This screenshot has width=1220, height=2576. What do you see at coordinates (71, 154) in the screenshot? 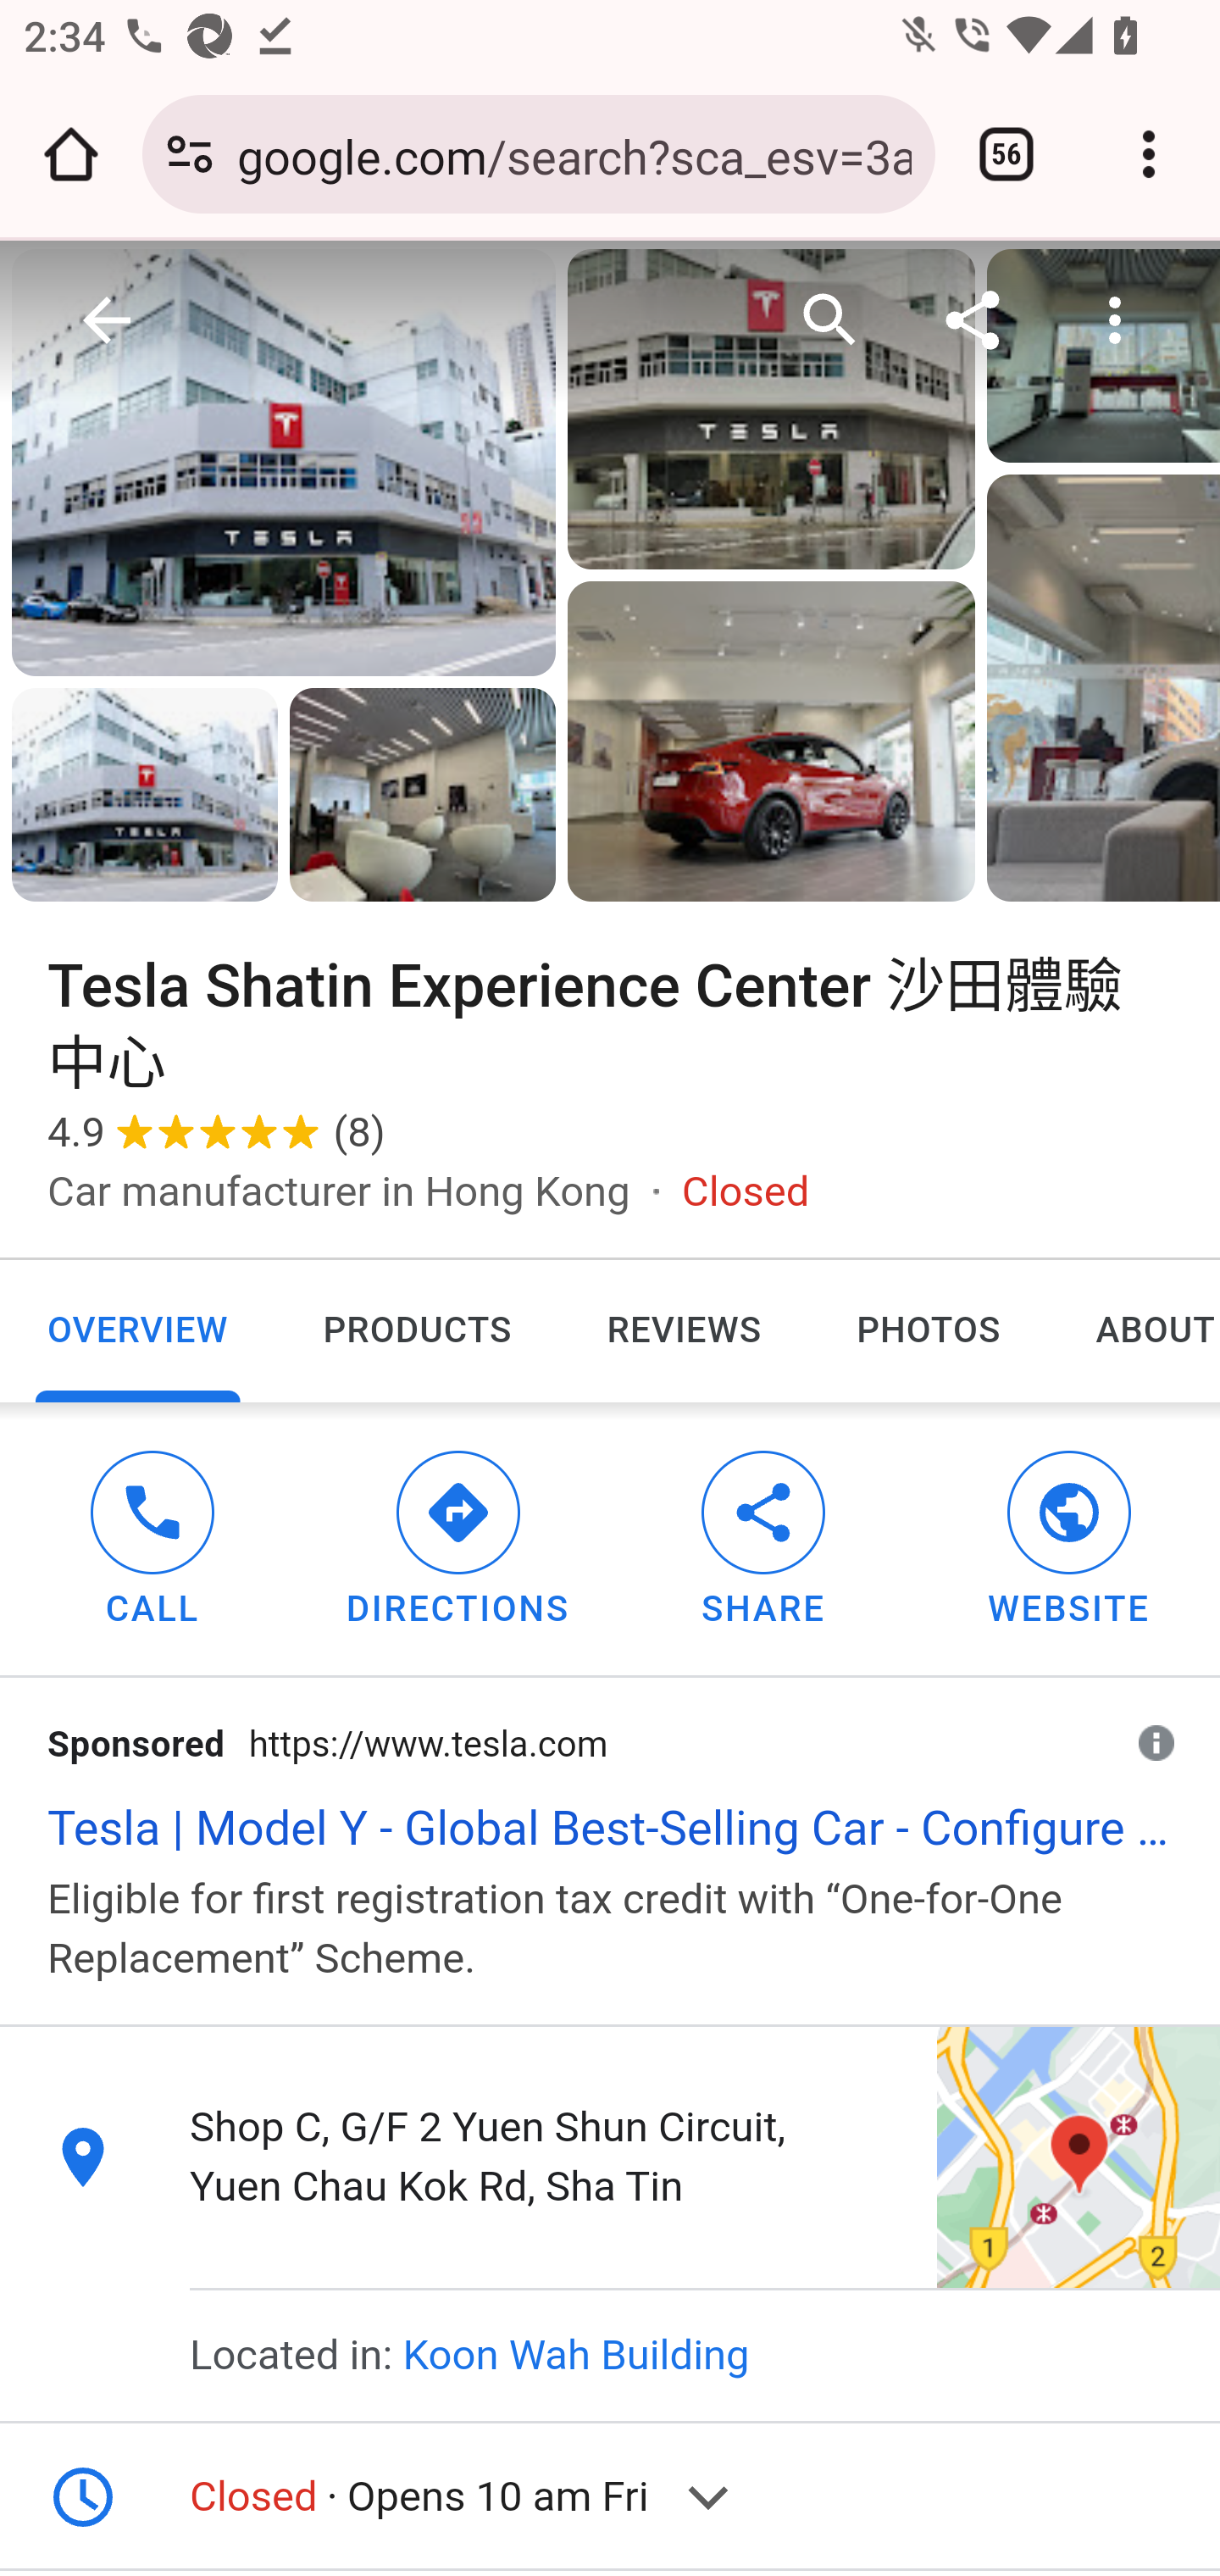
I see `Open the home page` at bounding box center [71, 154].